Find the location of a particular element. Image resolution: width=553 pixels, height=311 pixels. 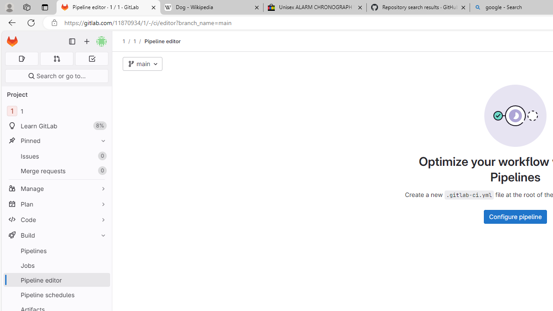

1 is located at coordinates (134, 41).